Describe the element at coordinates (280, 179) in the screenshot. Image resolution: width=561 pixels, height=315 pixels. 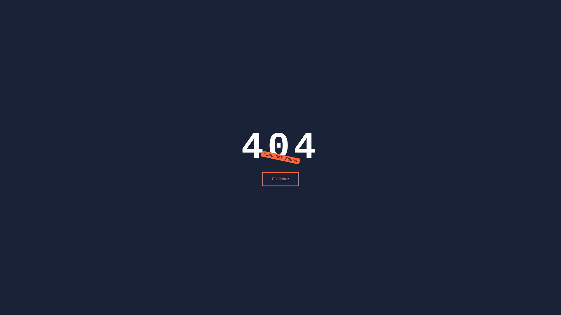
I see `Go Home` at that location.